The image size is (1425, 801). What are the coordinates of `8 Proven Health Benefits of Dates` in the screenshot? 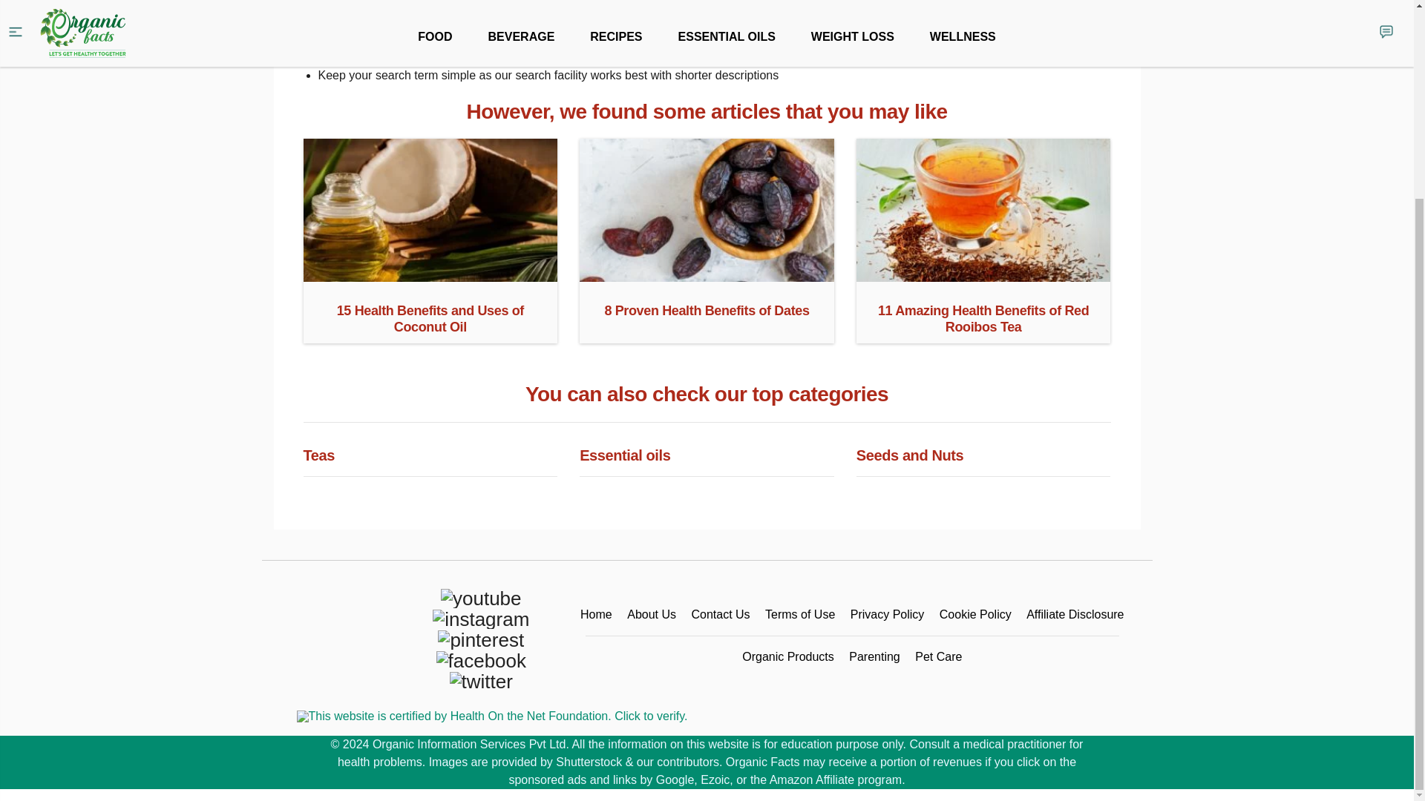 It's located at (707, 276).